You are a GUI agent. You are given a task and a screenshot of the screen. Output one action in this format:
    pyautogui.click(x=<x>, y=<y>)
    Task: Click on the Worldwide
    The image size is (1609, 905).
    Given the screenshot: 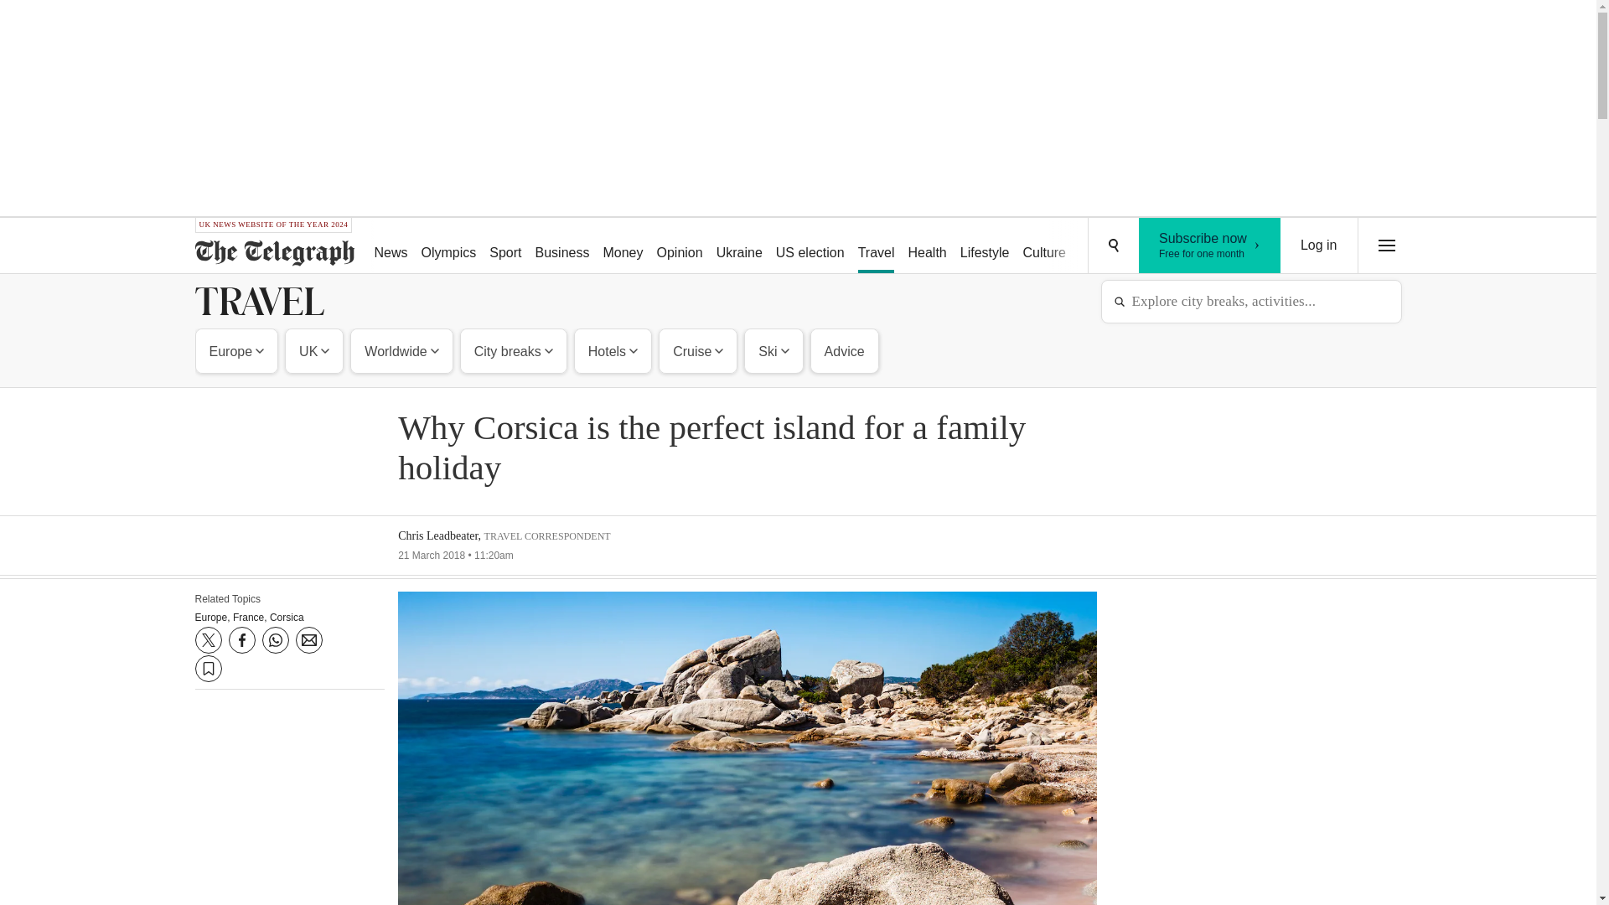 What is the action you would take?
    pyautogui.click(x=810, y=246)
    